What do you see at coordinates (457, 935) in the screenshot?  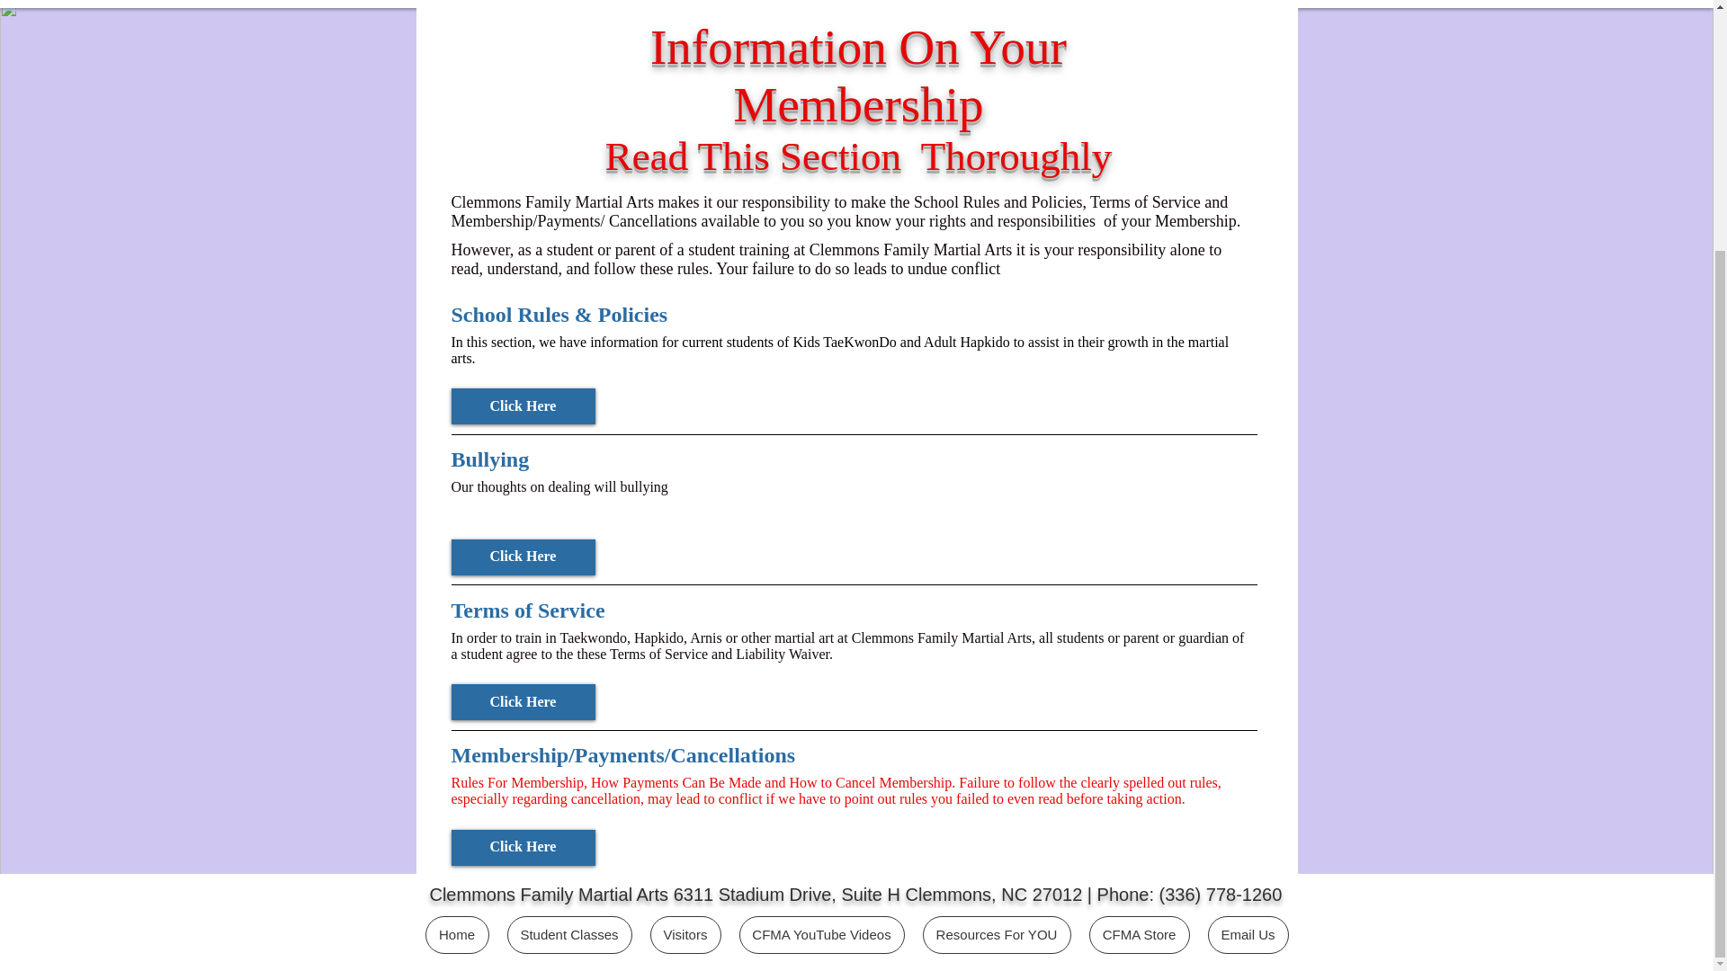 I see `Home` at bounding box center [457, 935].